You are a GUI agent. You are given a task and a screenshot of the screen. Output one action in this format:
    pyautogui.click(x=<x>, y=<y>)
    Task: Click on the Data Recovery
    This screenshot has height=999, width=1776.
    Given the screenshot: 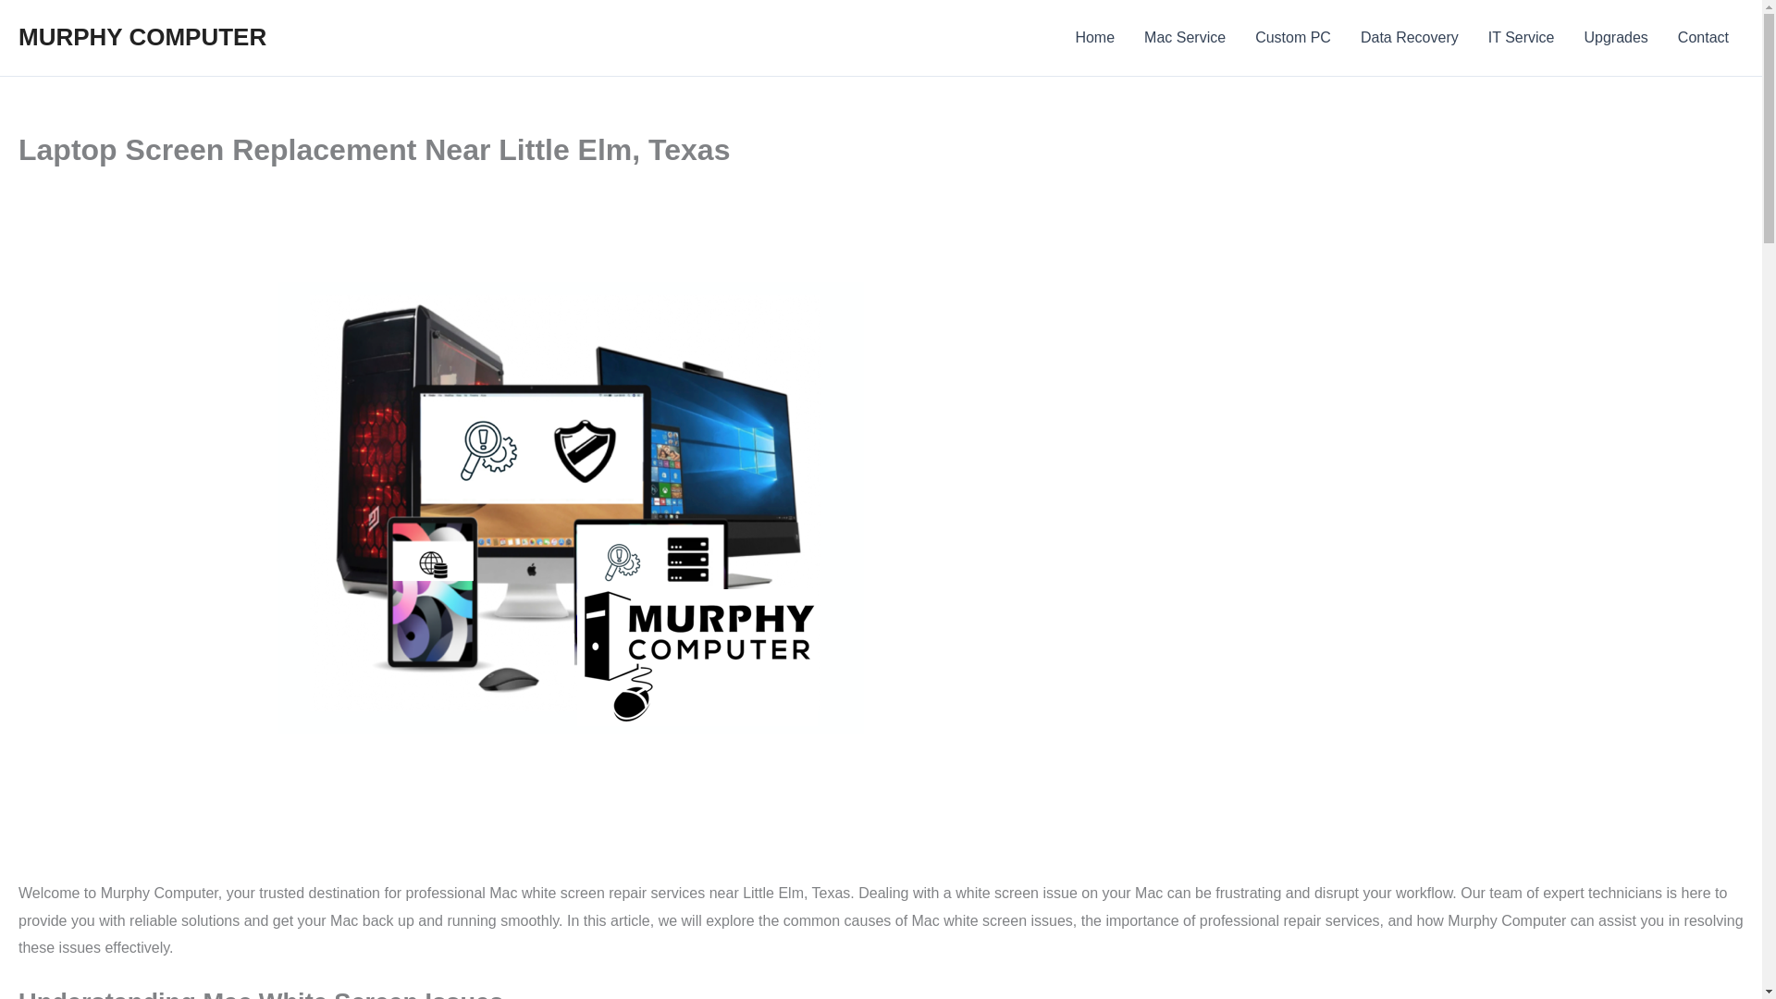 What is the action you would take?
    pyautogui.click(x=1410, y=38)
    